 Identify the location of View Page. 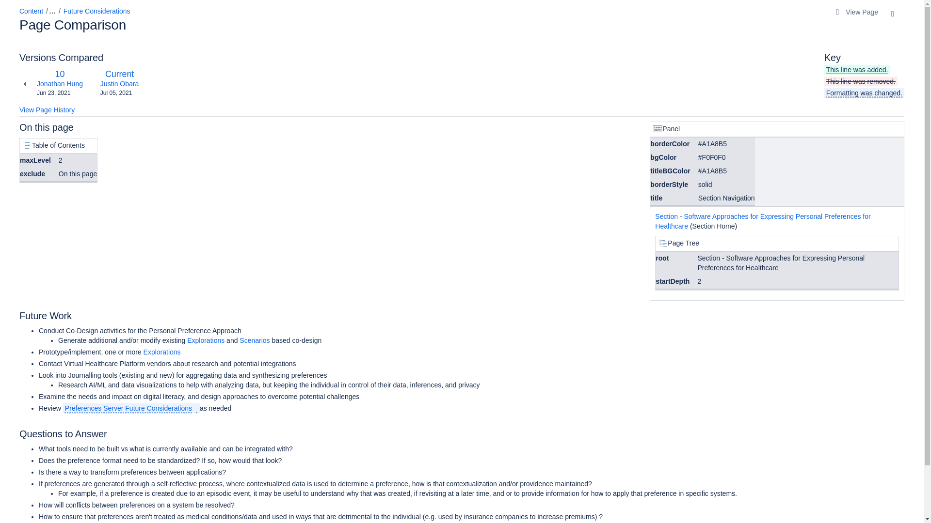
(119, 84).